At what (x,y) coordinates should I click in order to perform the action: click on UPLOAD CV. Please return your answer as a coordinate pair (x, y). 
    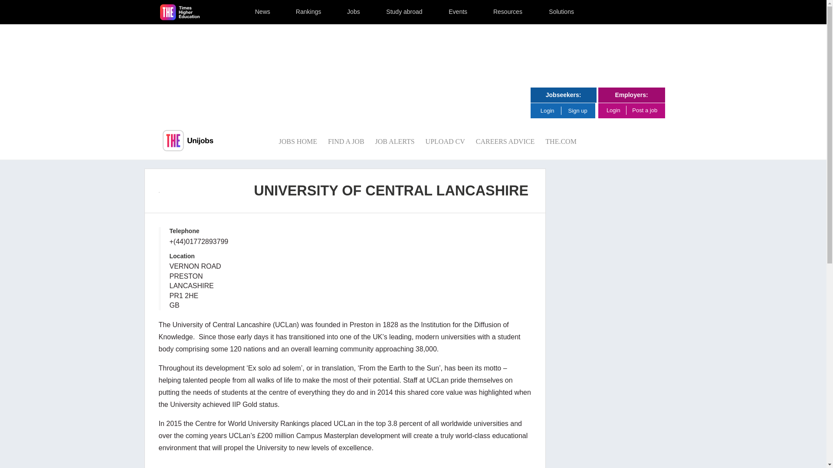
    Looking at the image, I should click on (445, 141).